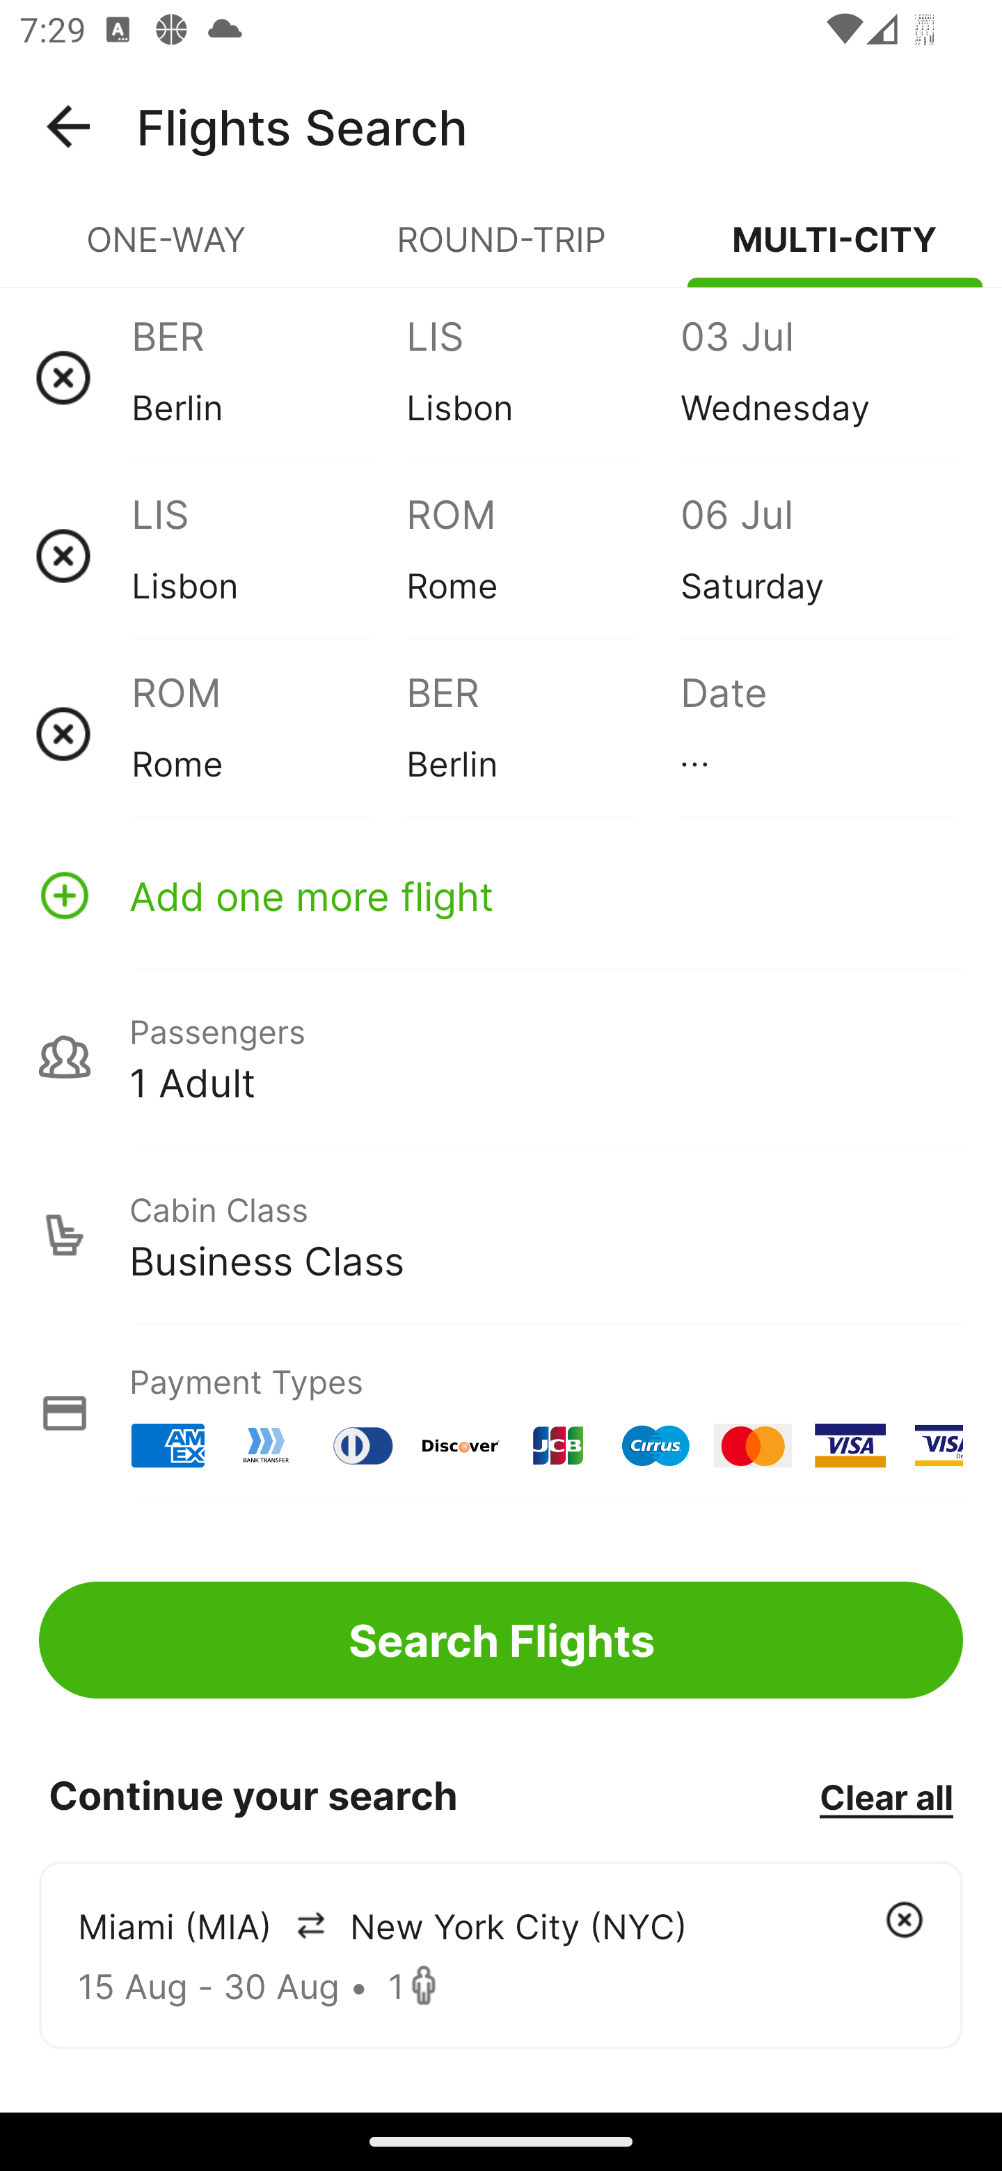 The height and width of the screenshot is (2171, 1002). Describe the element at coordinates (817, 377) in the screenshot. I see `03 Jul Wednesday` at that location.